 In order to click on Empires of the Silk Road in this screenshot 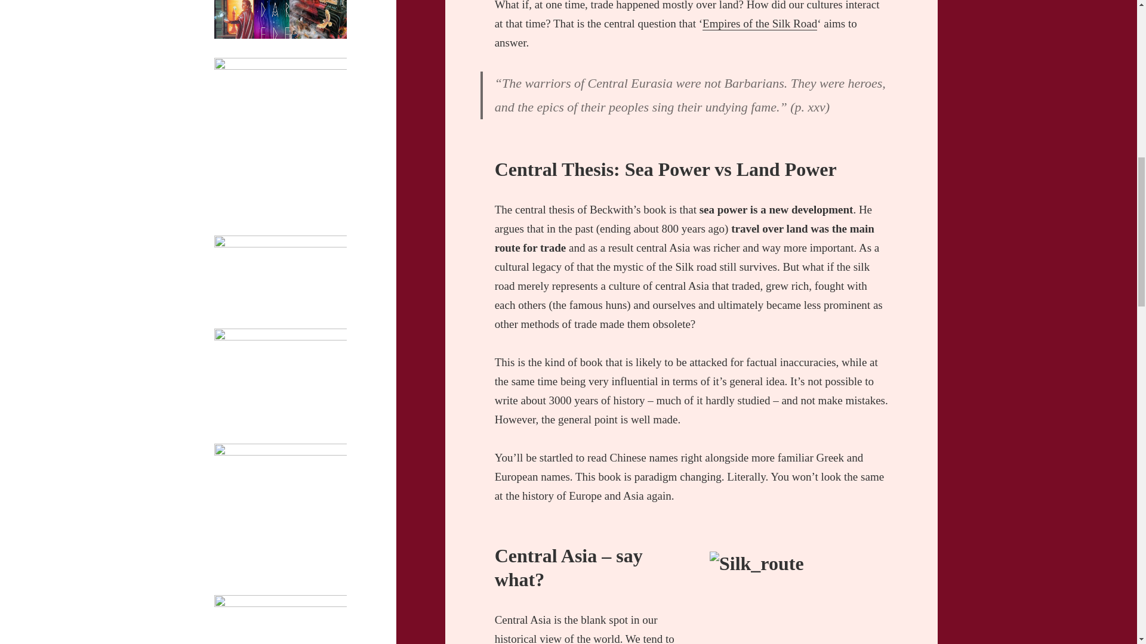, I will do `click(759, 24)`.